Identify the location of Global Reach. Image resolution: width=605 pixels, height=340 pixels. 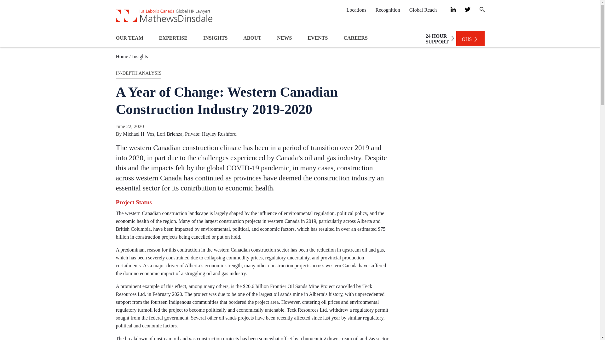
(423, 9).